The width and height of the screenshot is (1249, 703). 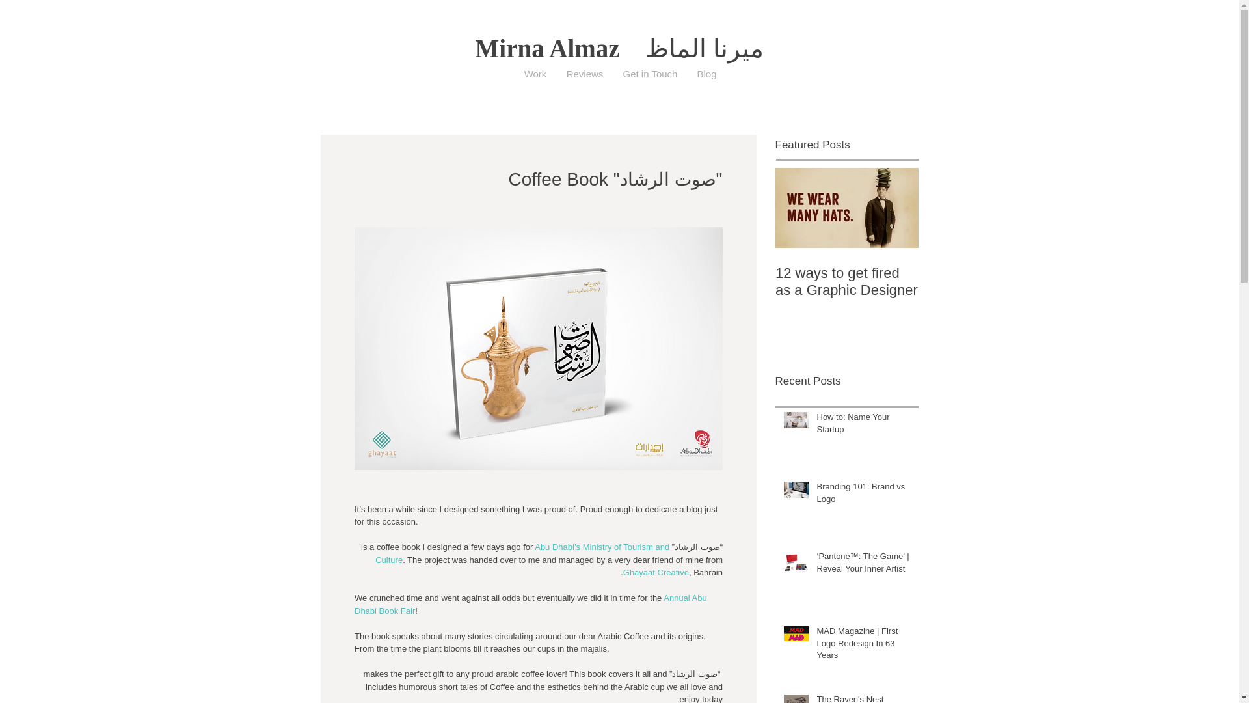 What do you see at coordinates (531, 604) in the screenshot?
I see `Annual Abu Dhabi Book Fair` at bounding box center [531, 604].